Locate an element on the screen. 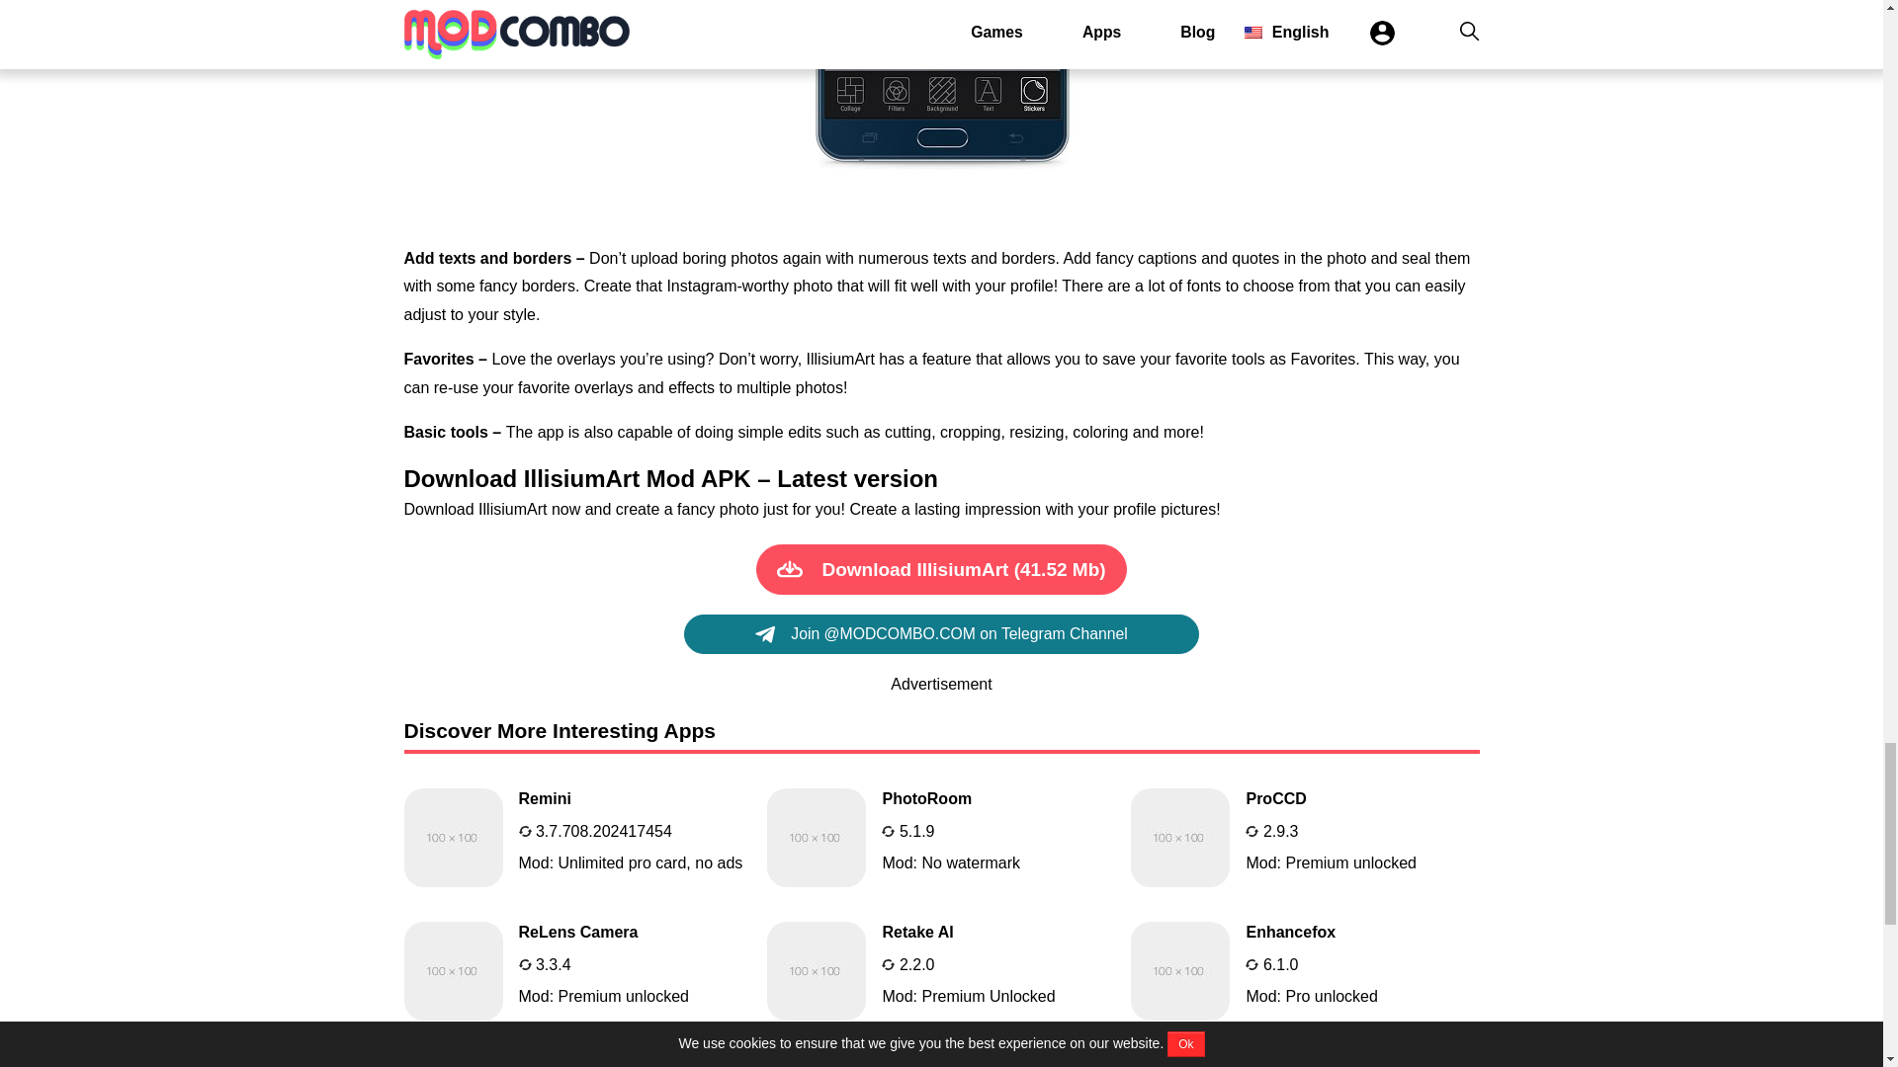  Remini is located at coordinates (1305, 838).